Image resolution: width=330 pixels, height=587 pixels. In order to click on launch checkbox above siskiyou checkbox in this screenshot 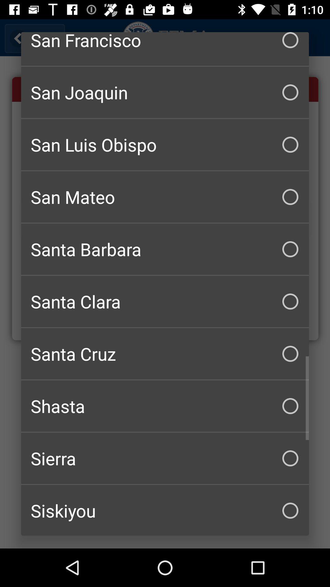, I will do `click(165, 458)`.